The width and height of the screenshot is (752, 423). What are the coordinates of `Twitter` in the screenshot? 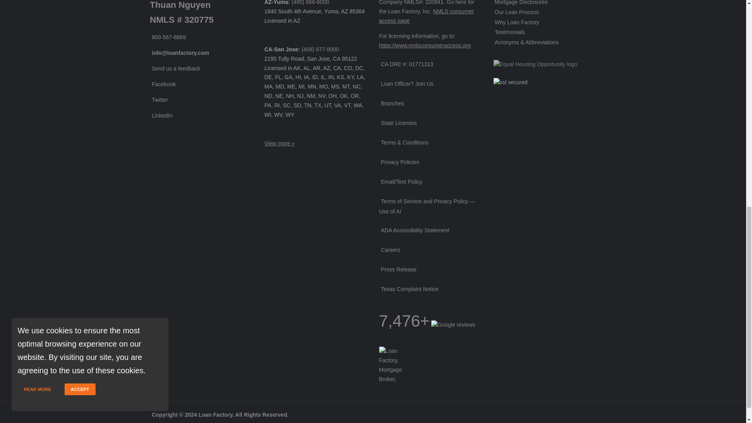 It's located at (159, 100).